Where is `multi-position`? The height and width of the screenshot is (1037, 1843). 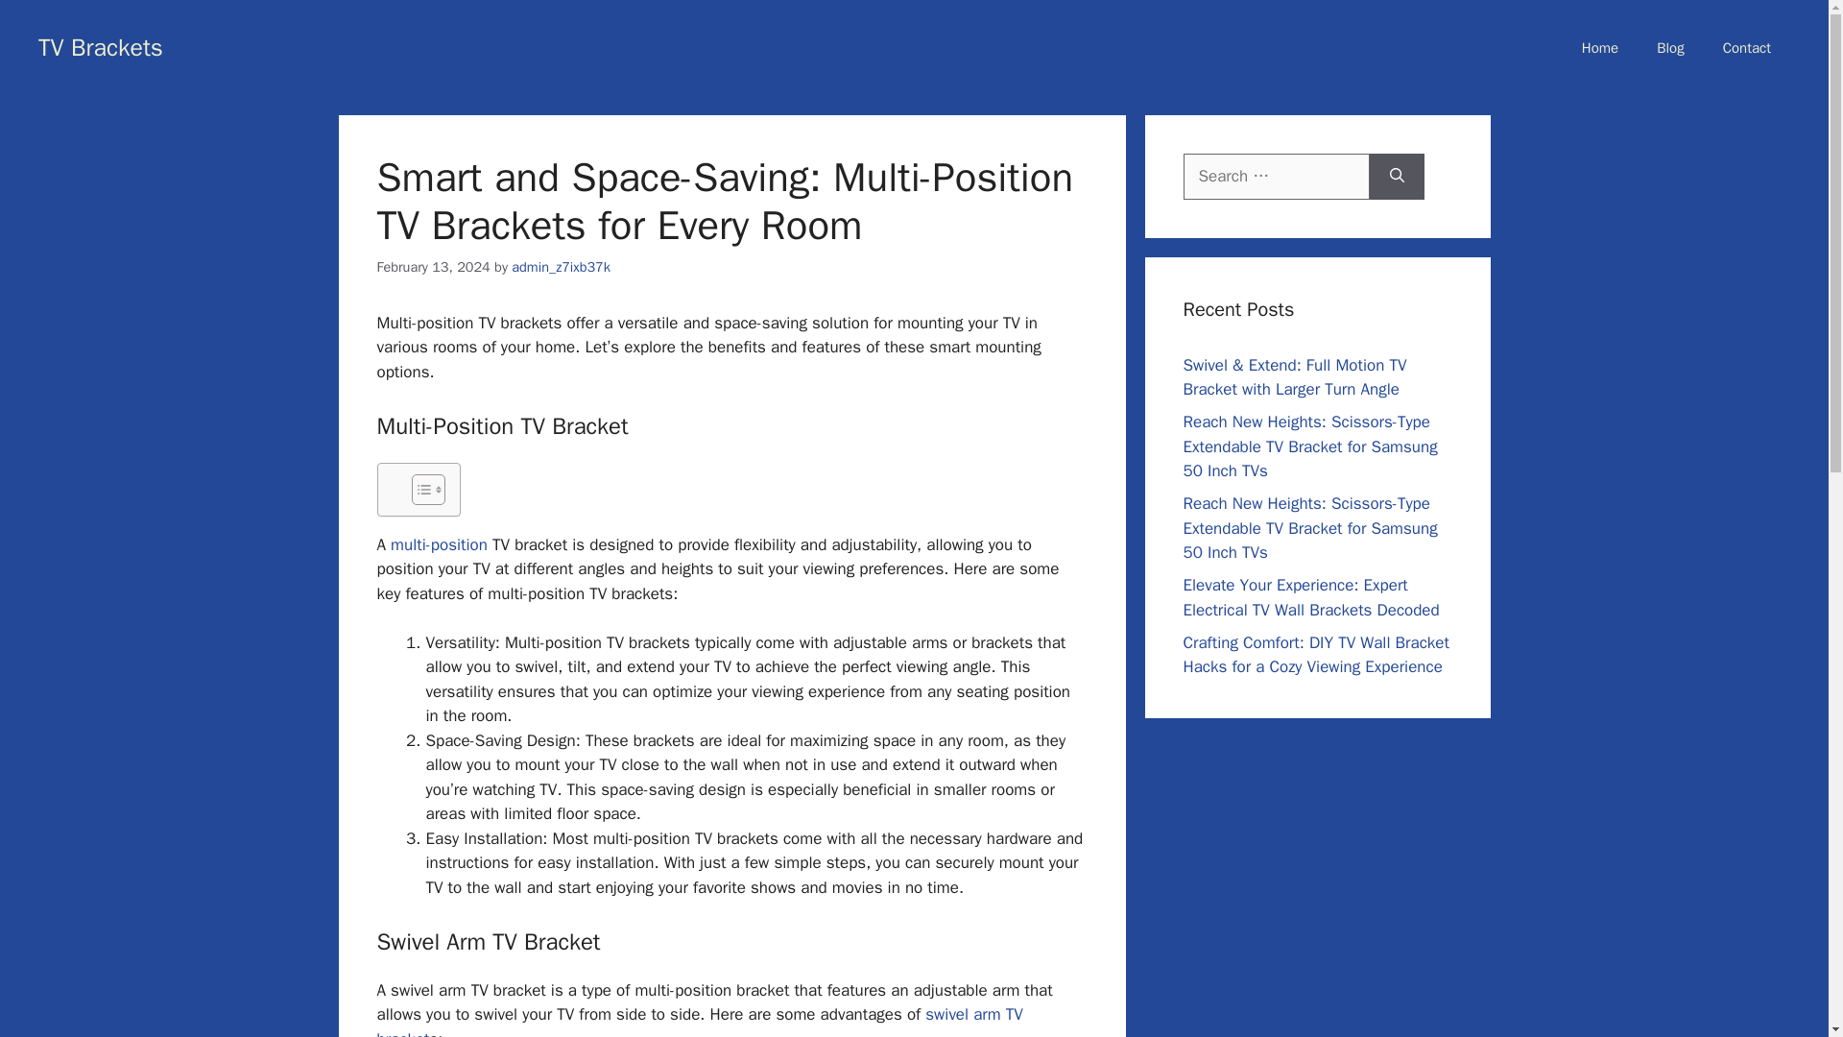 multi-position is located at coordinates (440, 544).